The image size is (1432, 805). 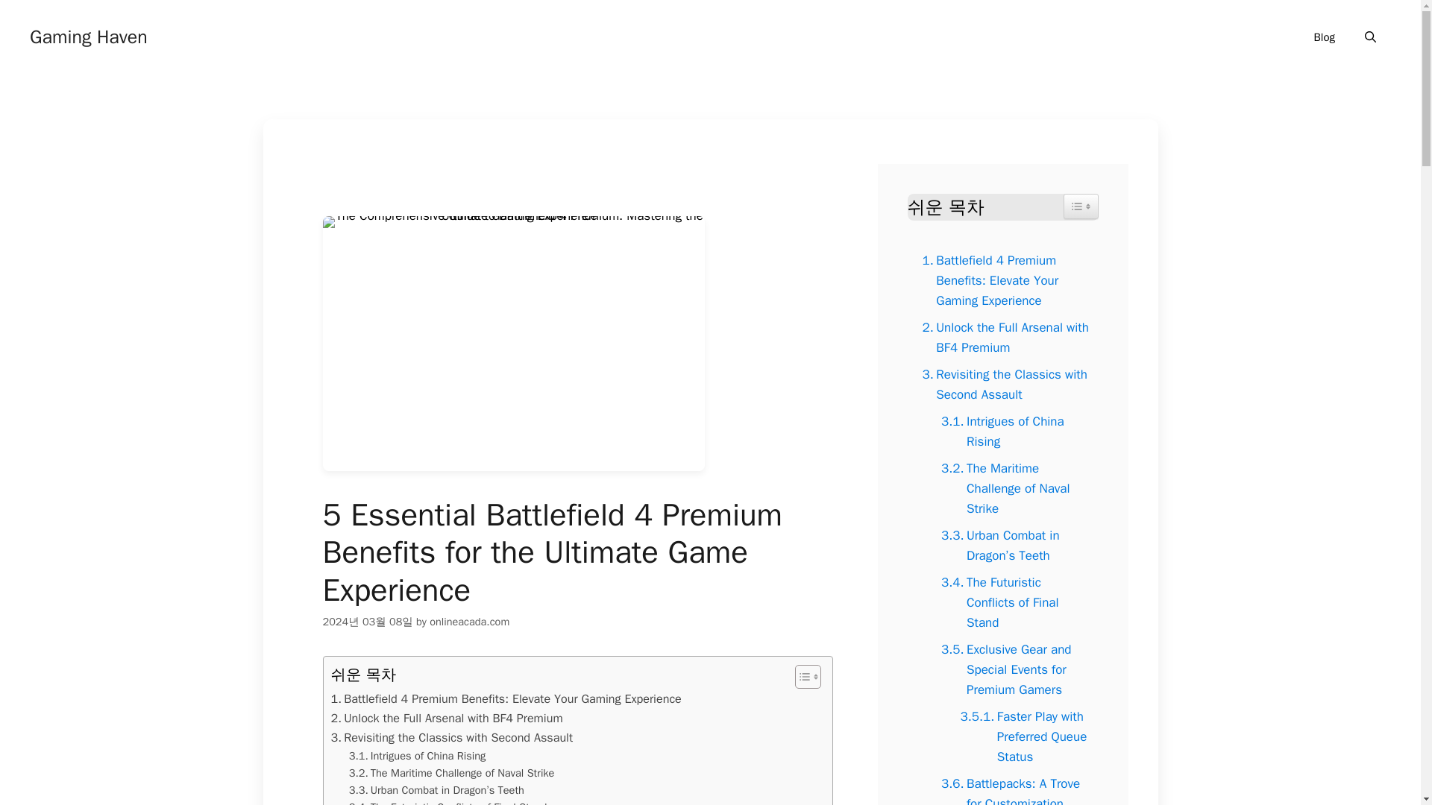 What do you see at coordinates (446, 719) in the screenshot?
I see `Unlock the Full Arsenal with BF4 Premium` at bounding box center [446, 719].